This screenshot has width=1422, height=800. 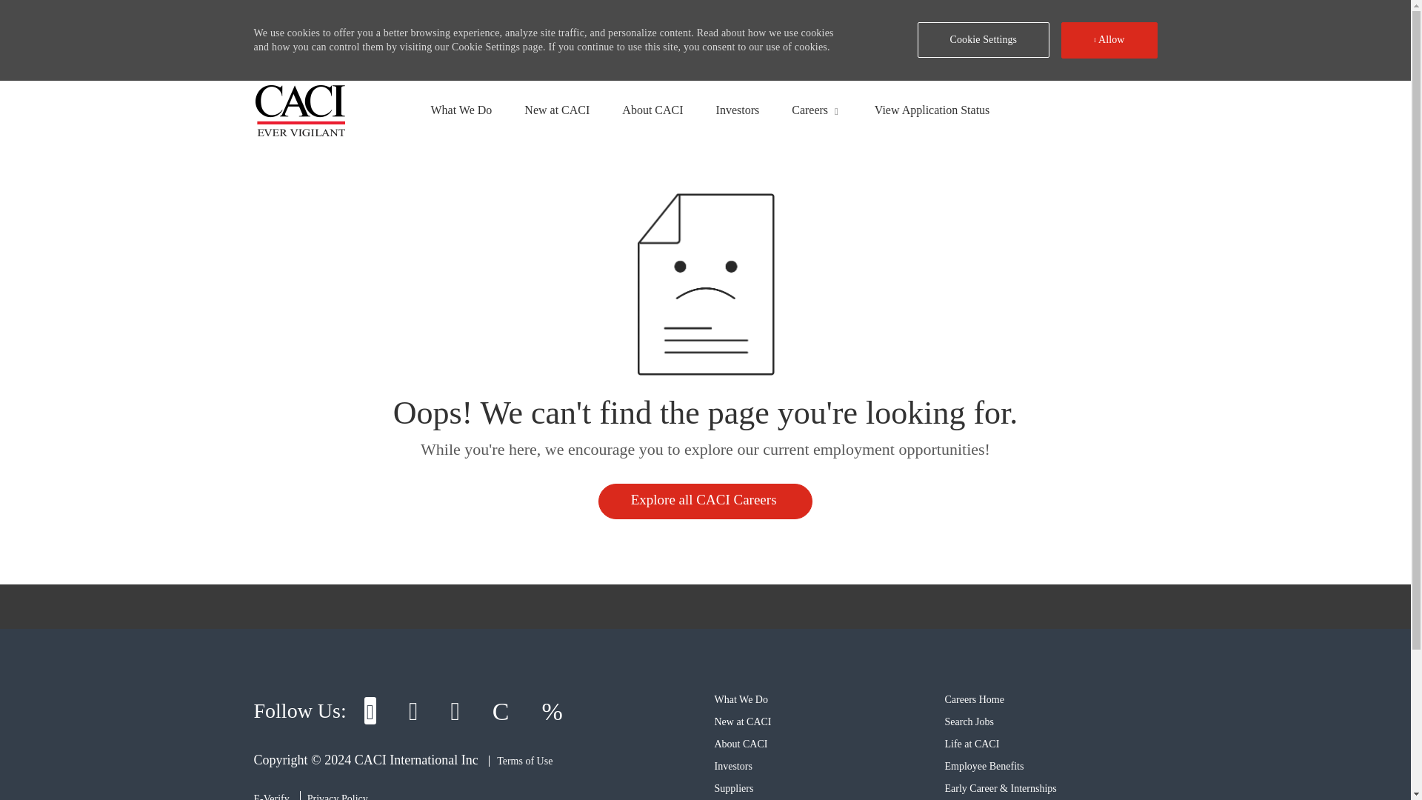 What do you see at coordinates (461, 110) in the screenshot?
I see `What We Do` at bounding box center [461, 110].